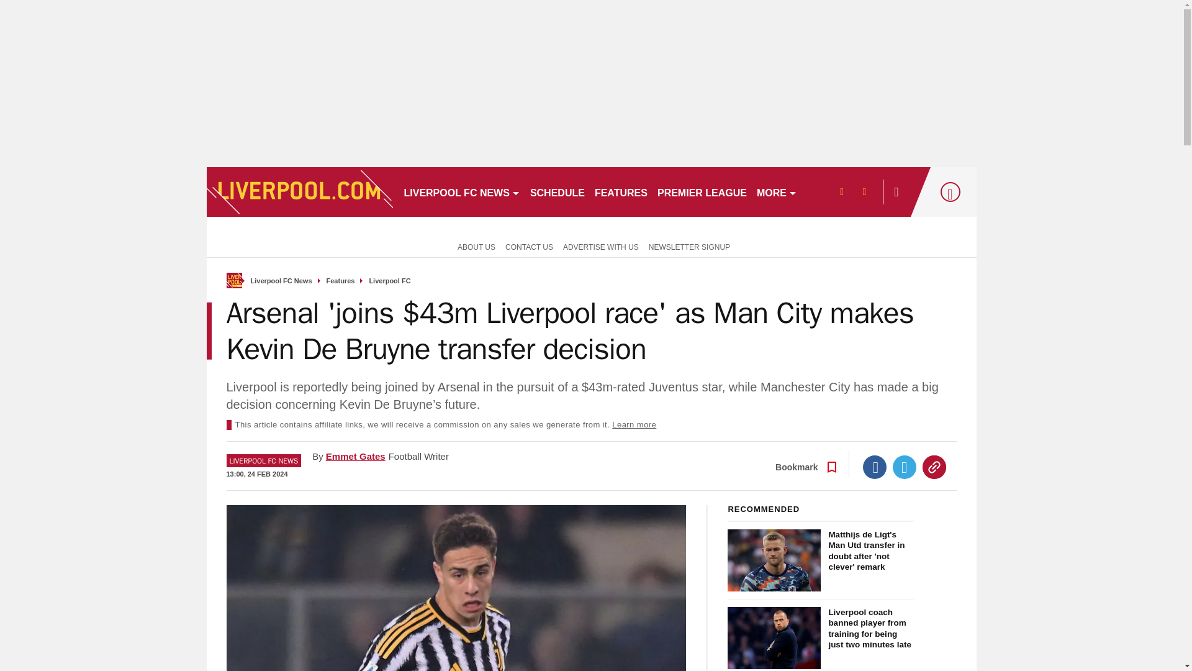 This screenshot has width=1192, height=671. What do you see at coordinates (341, 281) in the screenshot?
I see `Features` at bounding box center [341, 281].